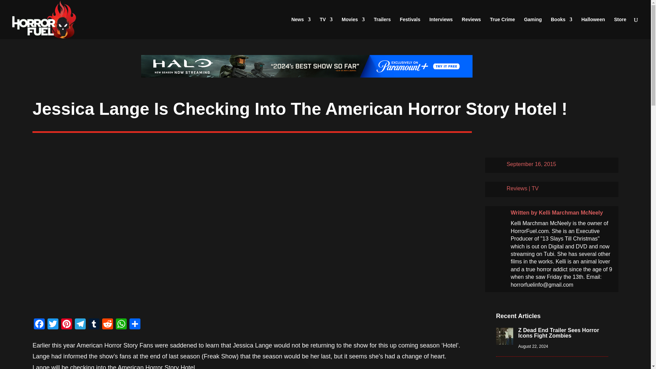 The height and width of the screenshot is (369, 656). Describe the element at coordinates (39, 325) in the screenshot. I see `Facebook` at that location.